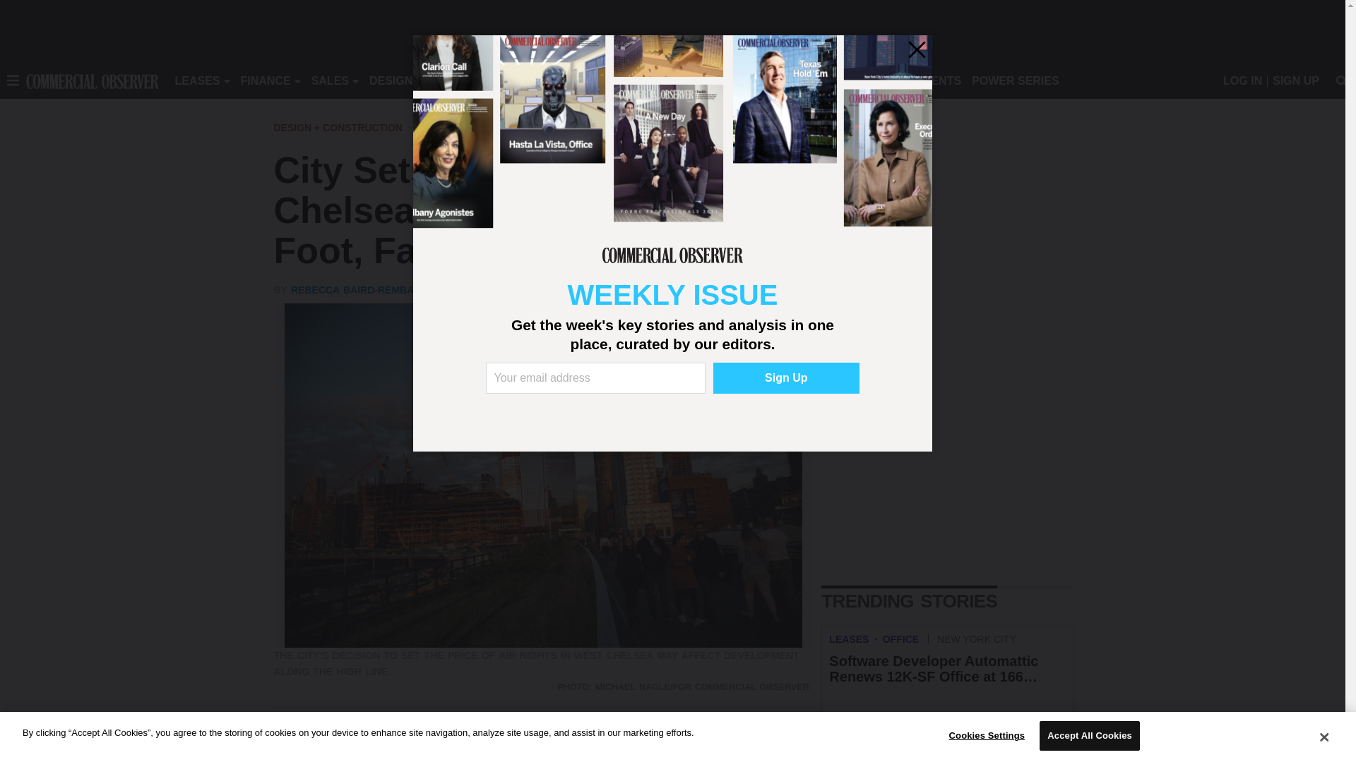 The image size is (1356, 762). What do you see at coordinates (352, 289) in the screenshot?
I see `Posts by Rebecca Baird-Remba` at bounding box center [352, 289].